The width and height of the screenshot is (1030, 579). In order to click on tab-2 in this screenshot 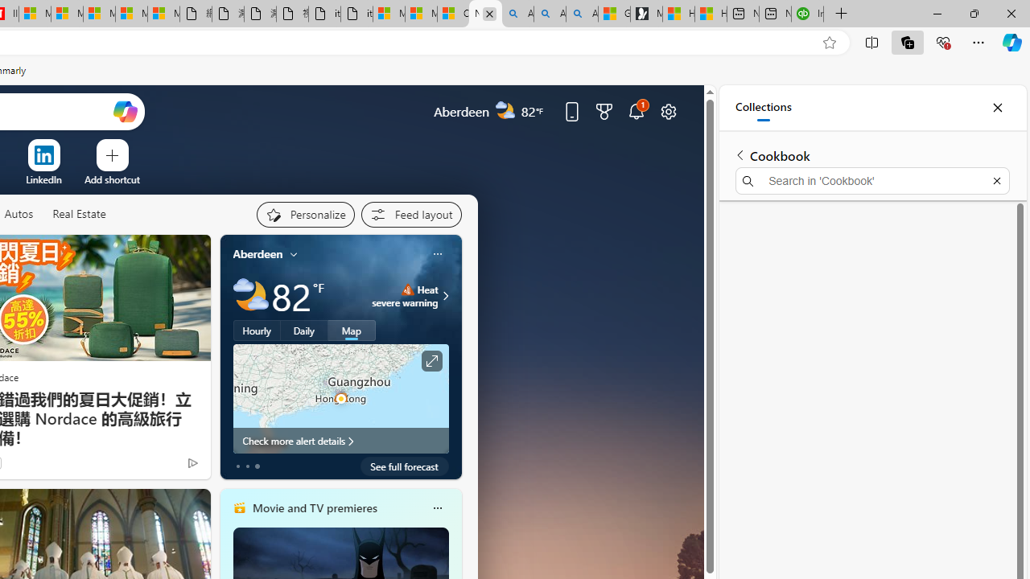, I will do `click(257, 466)`.